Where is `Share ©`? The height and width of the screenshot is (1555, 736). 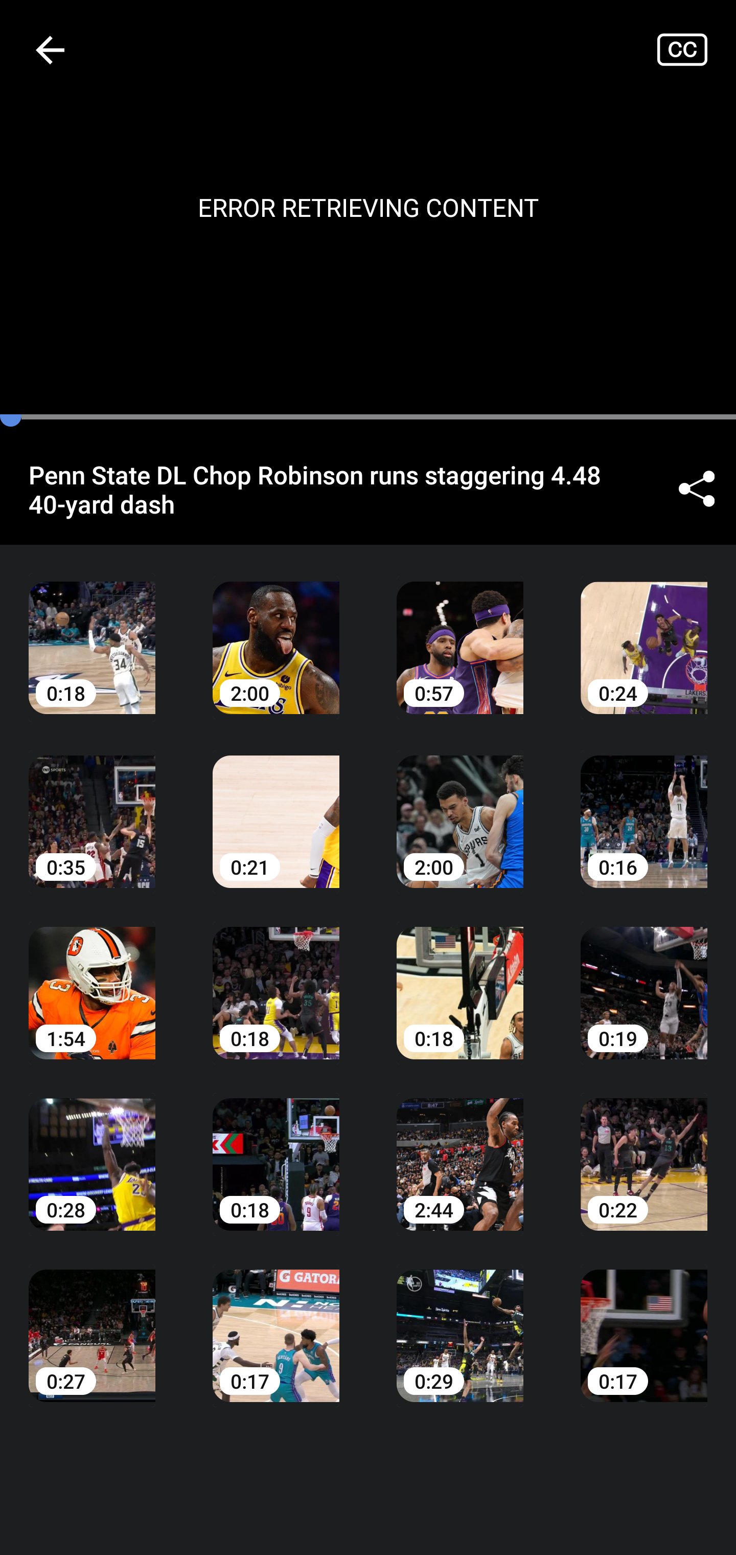 Share © is located at coordinates (696, 489).